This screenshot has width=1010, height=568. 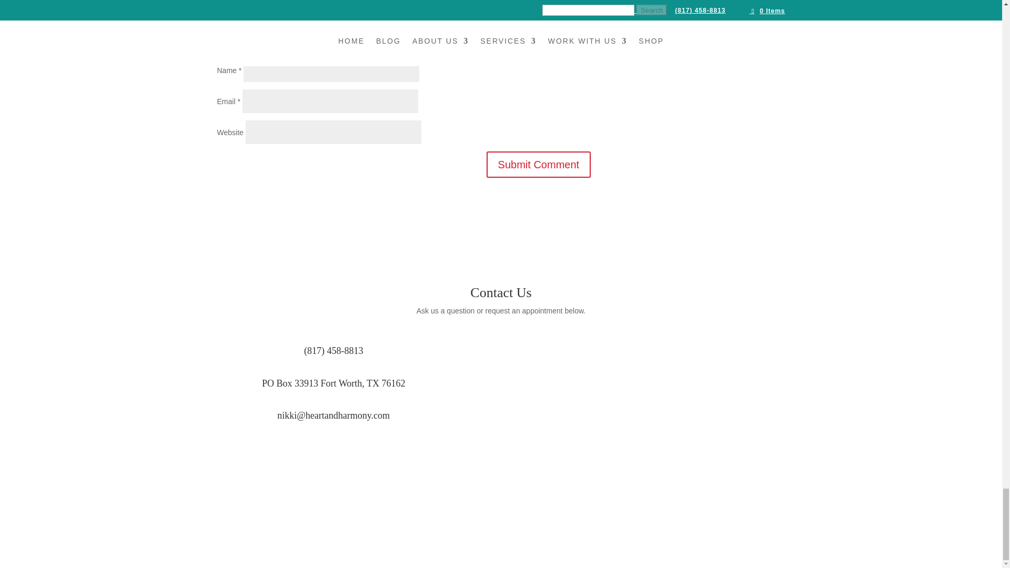 What do you see at coordinates (539, 165) in the screenshot?
I see `Submit Comment` at bounding box center [539, 165].